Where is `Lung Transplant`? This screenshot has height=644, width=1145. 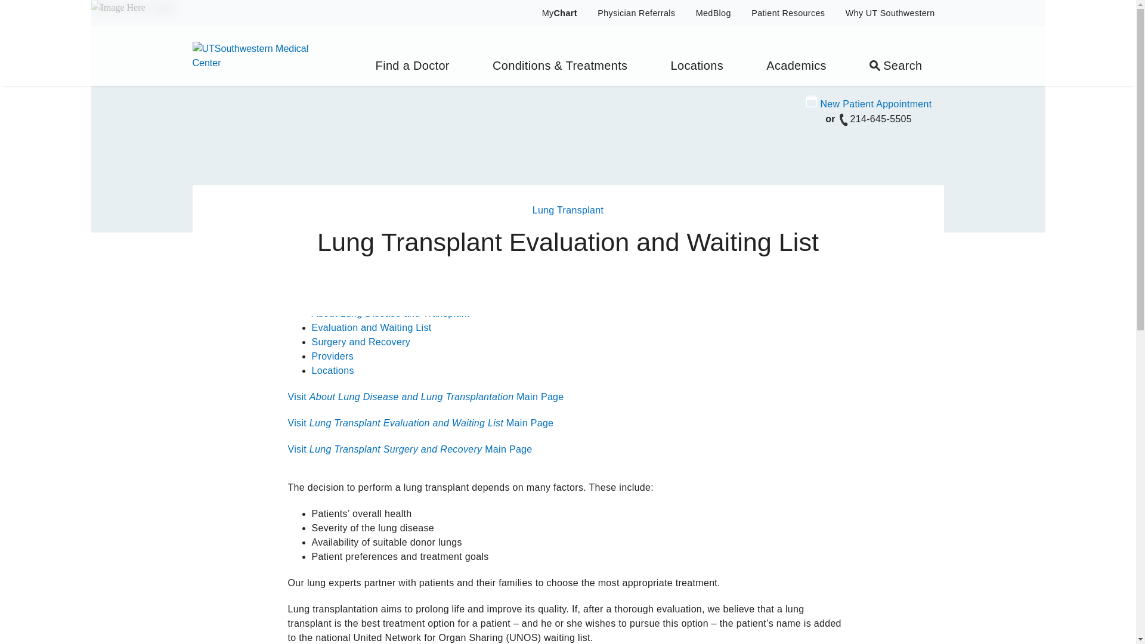 Lung Transplant is located at coordinates (568, 210).